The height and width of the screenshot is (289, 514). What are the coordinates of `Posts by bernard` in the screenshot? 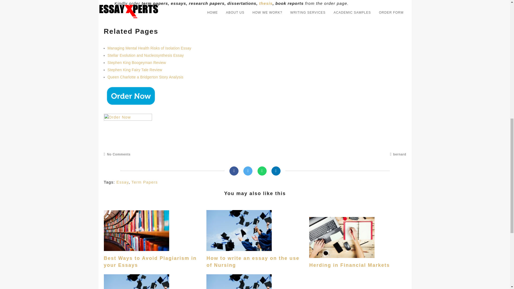 It's located at (398, 154).